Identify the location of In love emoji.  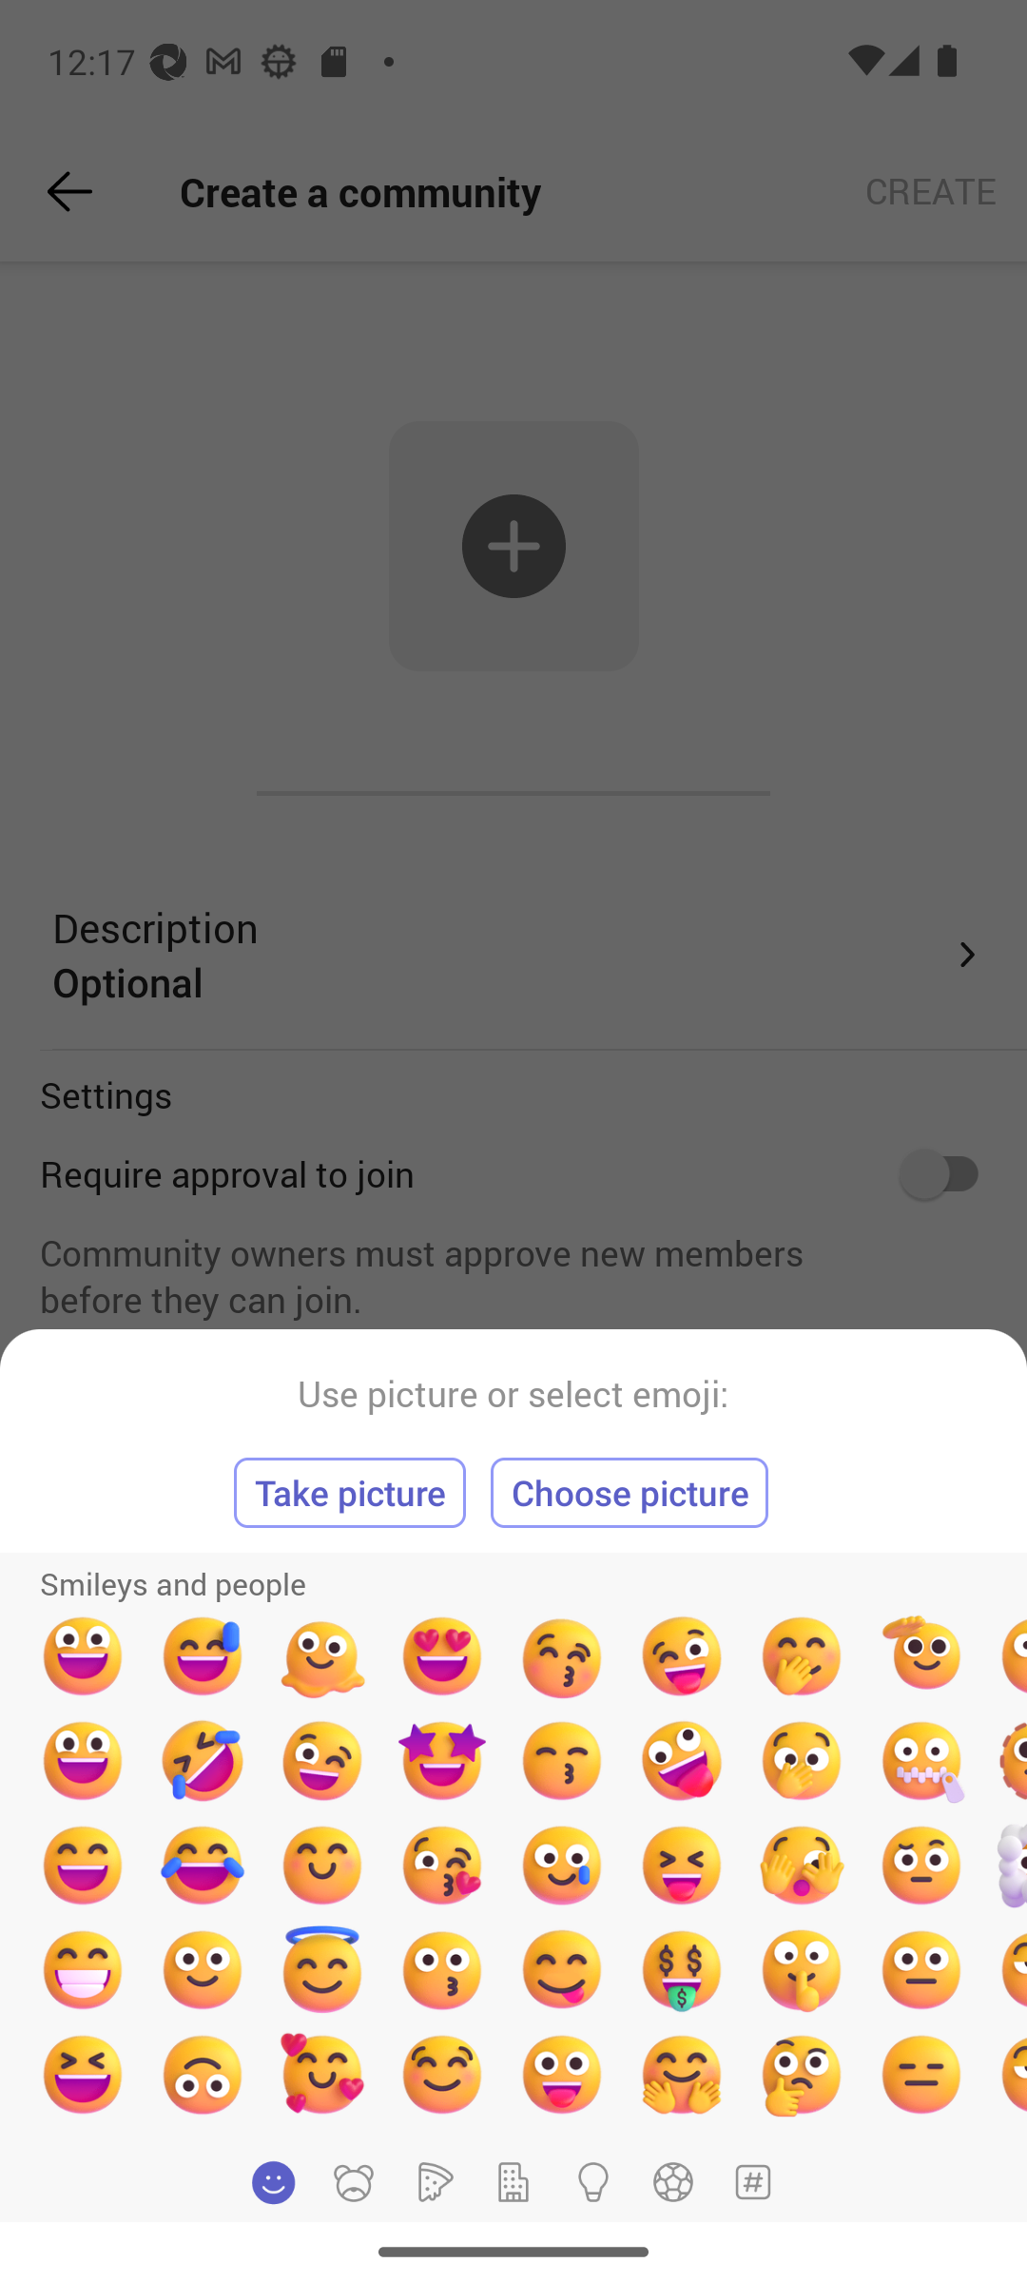
(322, 2074).